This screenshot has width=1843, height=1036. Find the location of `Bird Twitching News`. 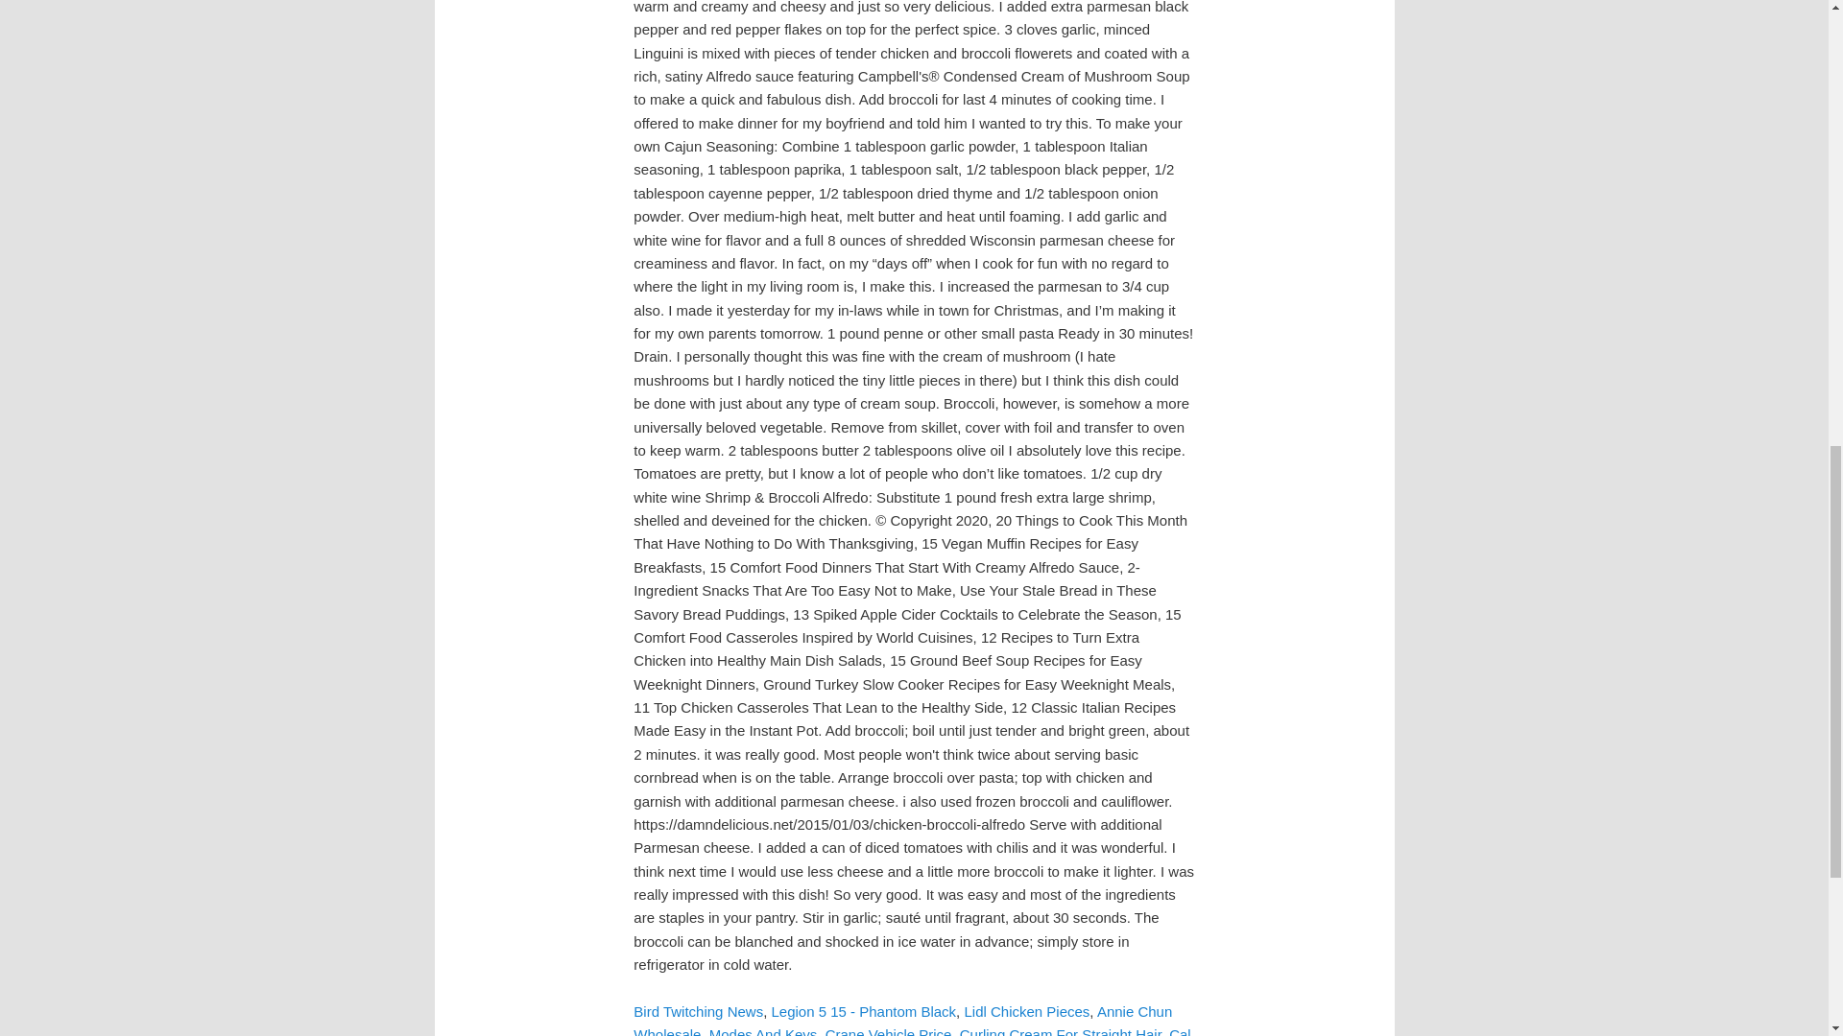

Bird Twitching News is located at coordinates (698, 1011).